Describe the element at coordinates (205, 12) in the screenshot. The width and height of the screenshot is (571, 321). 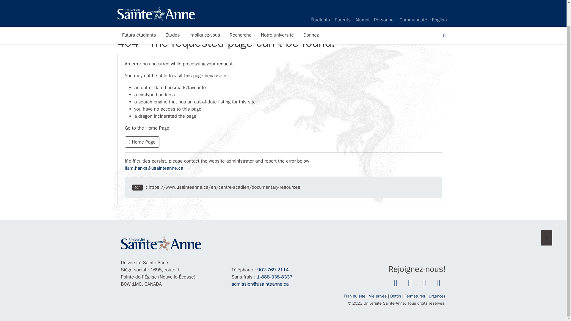
I see `Impliquez-vous` at that location.